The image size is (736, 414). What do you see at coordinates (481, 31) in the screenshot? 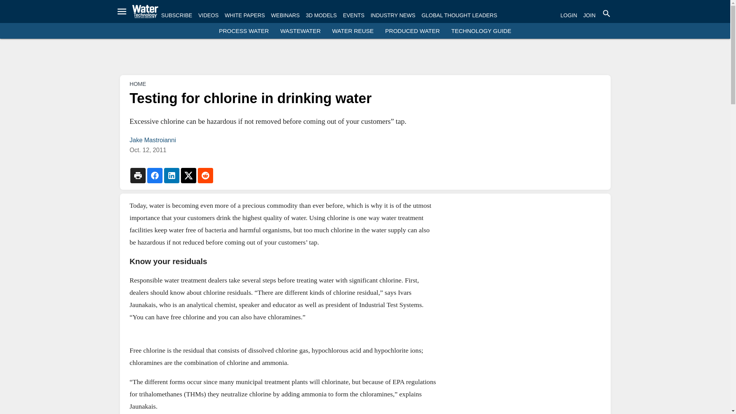
I see `TECHNOLOGY GUIDE` at bounding box center [481, 31].